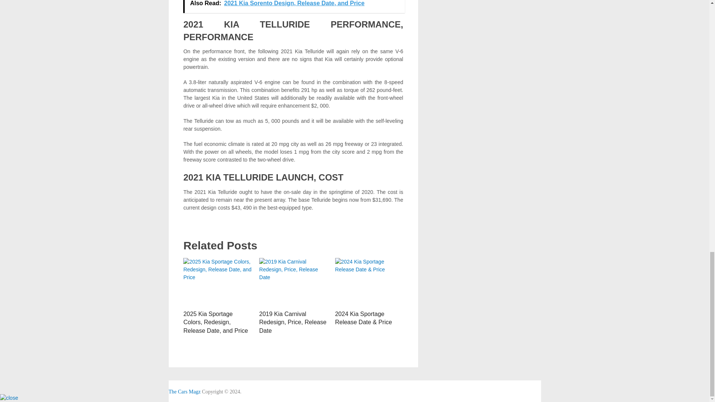 This screenshot has width=715, height=402. What do you see at coordinates (293, 282) in the screenshot?
I see `2019 Kia Carnival Redesign, Price, Release Date` at bounding box center [293, 282].